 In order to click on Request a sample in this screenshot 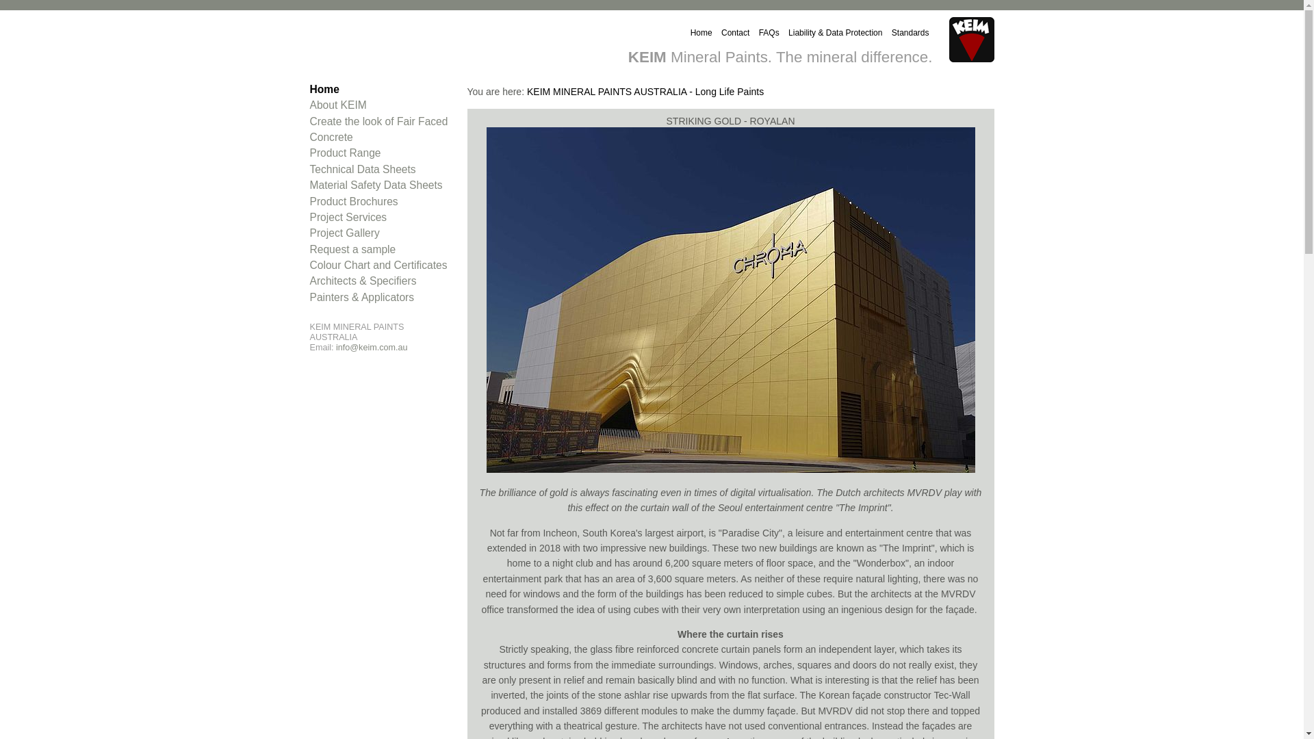, I will do `click(352, 249)`.